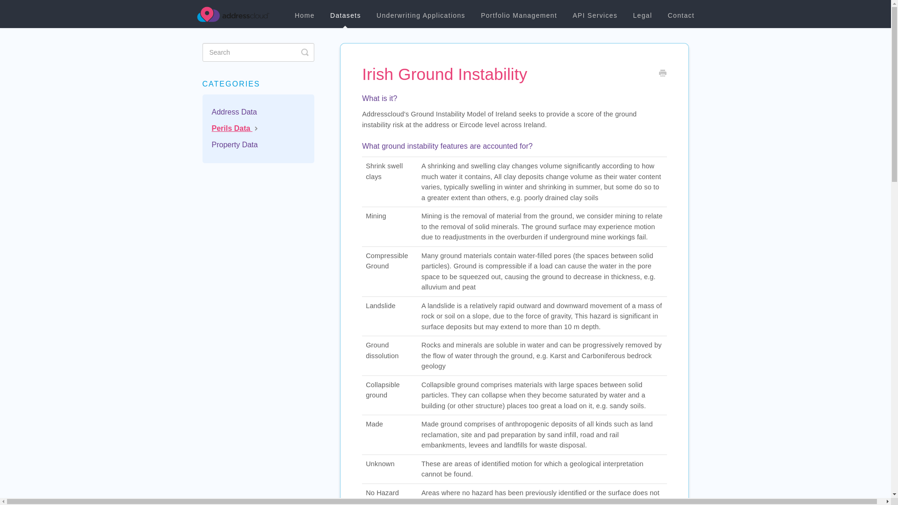 This screenshot has width=898, height=505. Describe the element at coordinates (643, 15) in the screenshot. I see `Legal` at that location.